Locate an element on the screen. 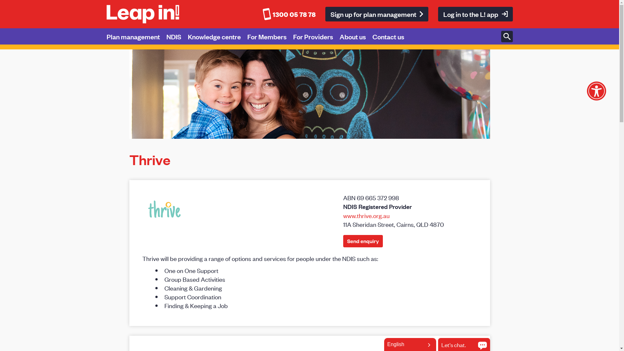  Knowledge centre is located at coordinates (218, 36).